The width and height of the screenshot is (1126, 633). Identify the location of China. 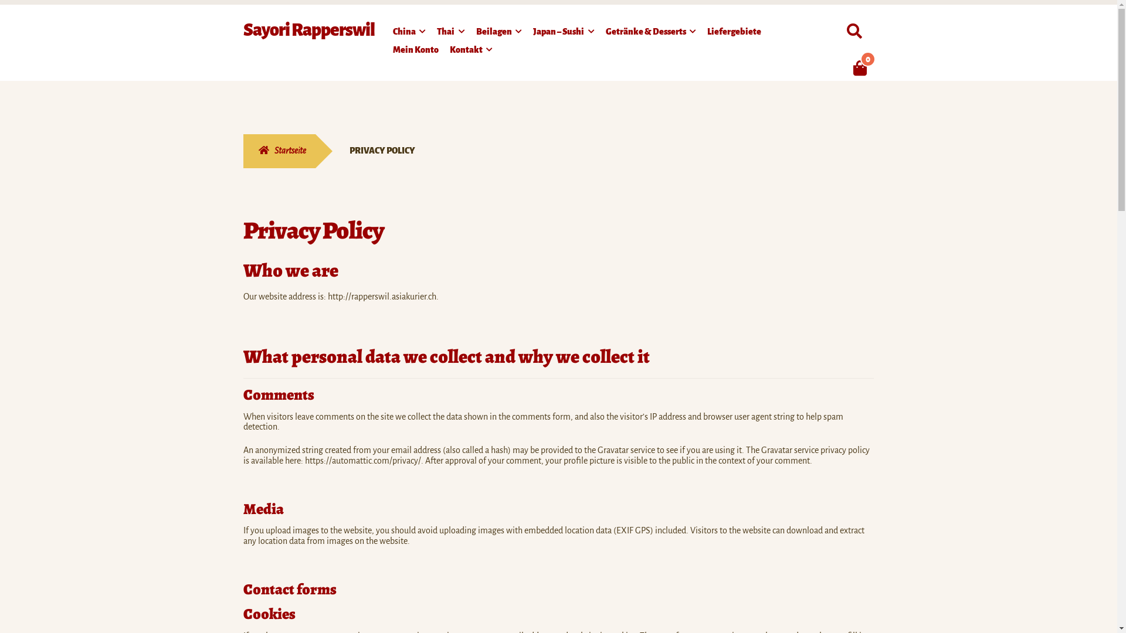
(409, 34).